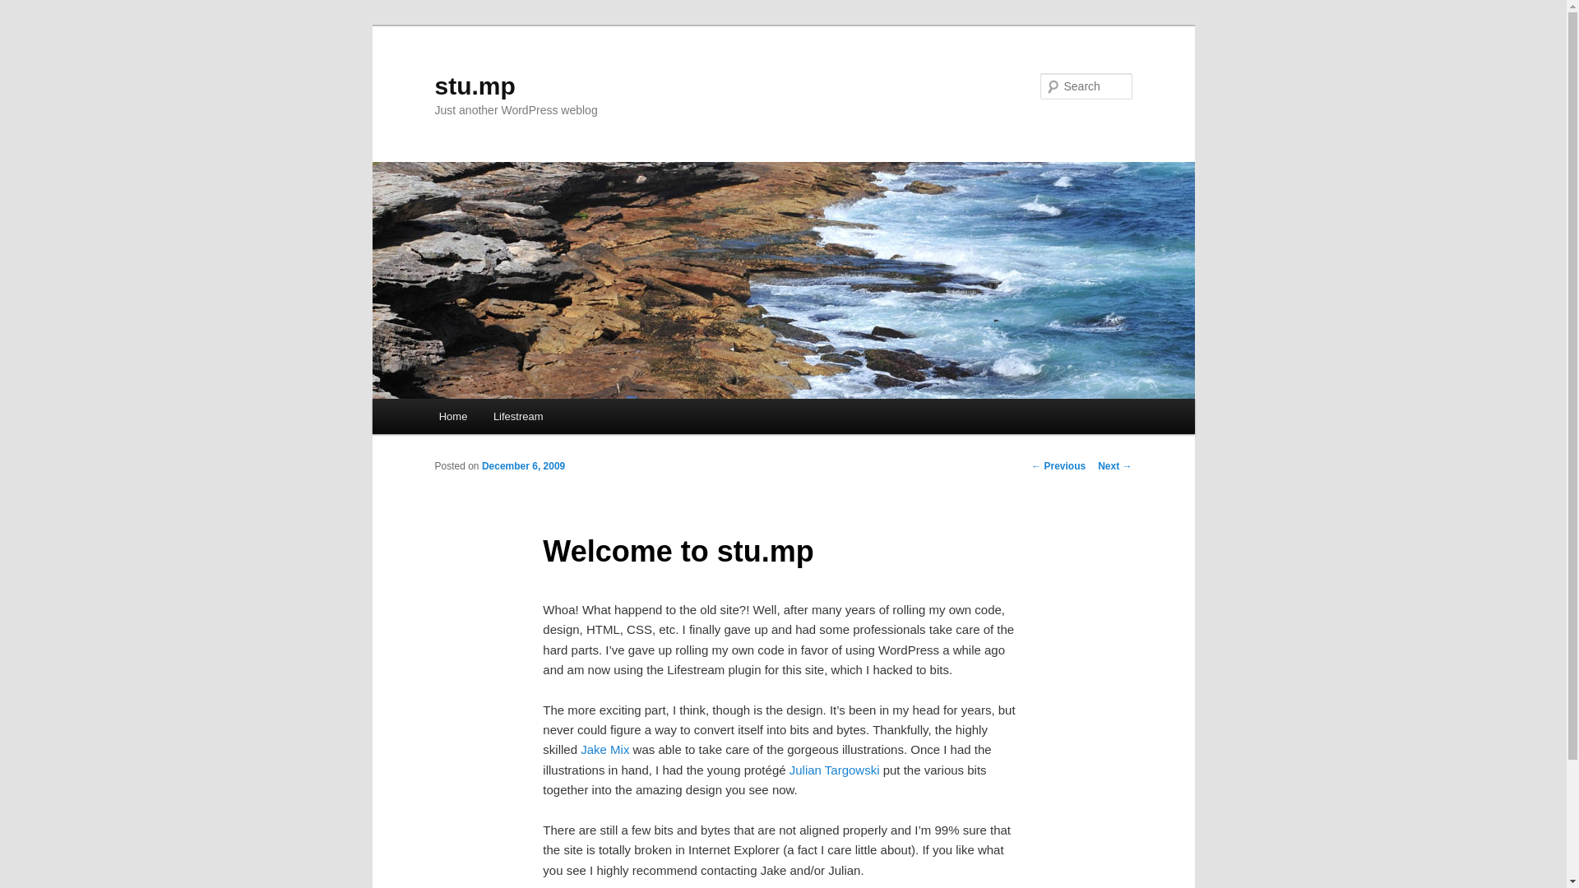  I want to click on Julian Targowski, so click(834, 770).